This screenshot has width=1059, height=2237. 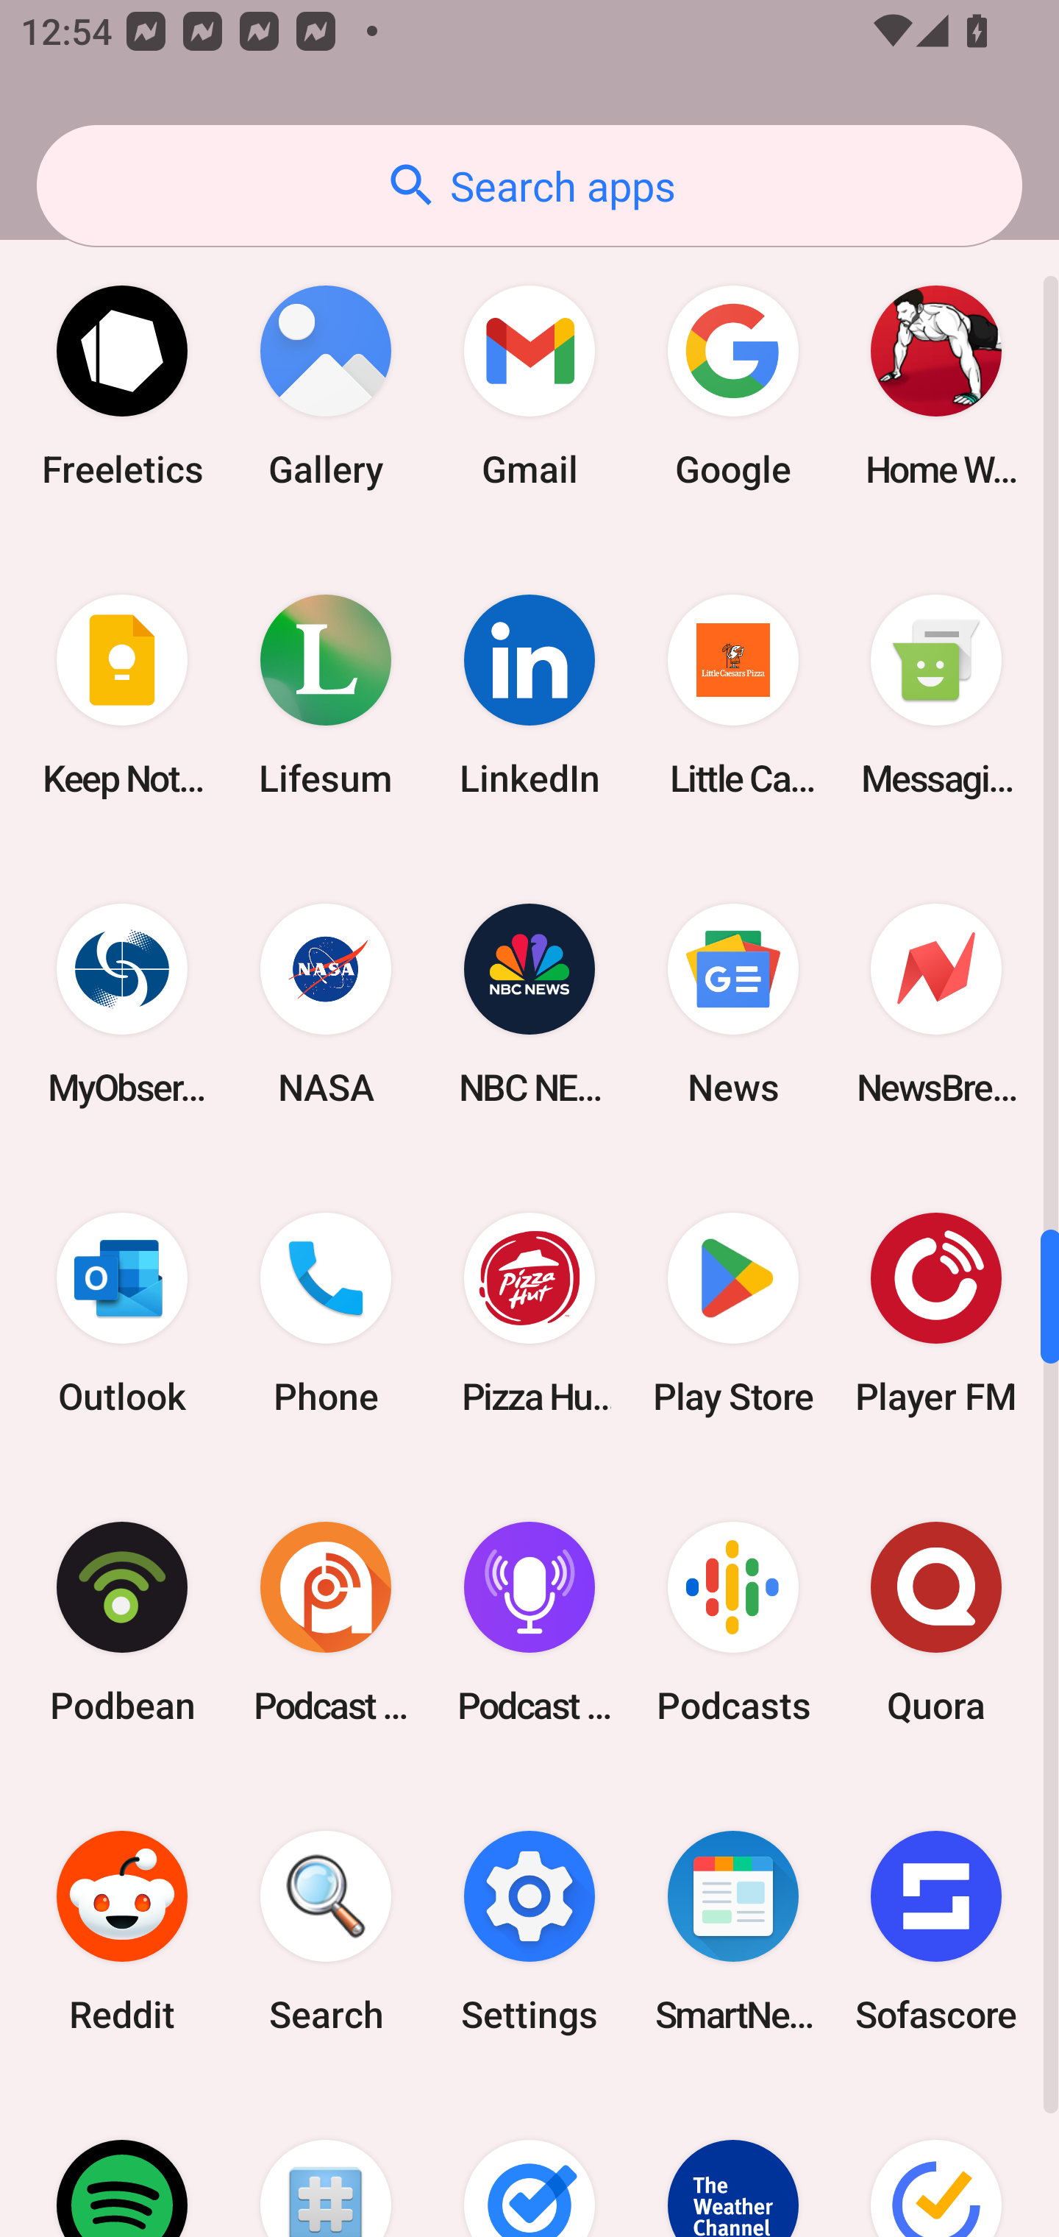 What do you see at coordinates (529, 1313) in the screenshot?
I see `Pizza Hut HK & Macau` at bounding box center [529, 1313].